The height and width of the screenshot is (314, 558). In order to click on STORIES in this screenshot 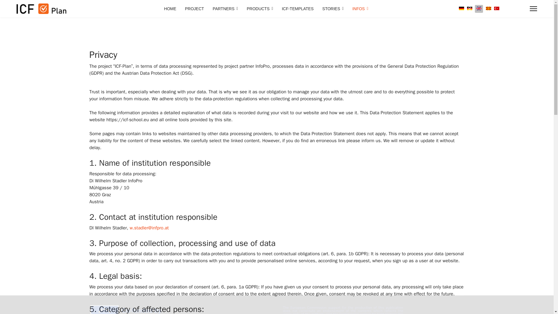, I will do `click(333, 9)`.